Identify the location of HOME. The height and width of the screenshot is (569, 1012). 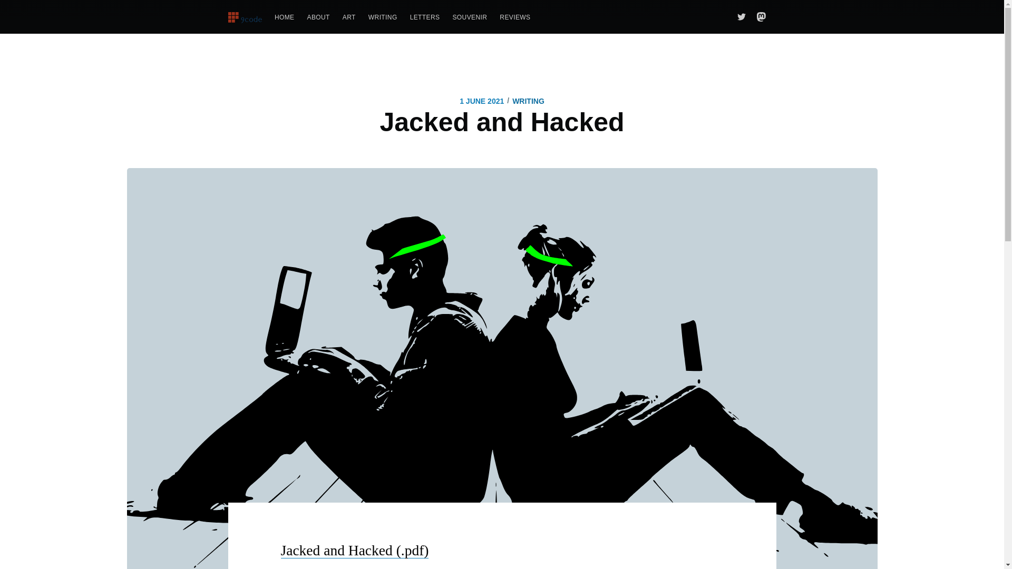
(284, 17).